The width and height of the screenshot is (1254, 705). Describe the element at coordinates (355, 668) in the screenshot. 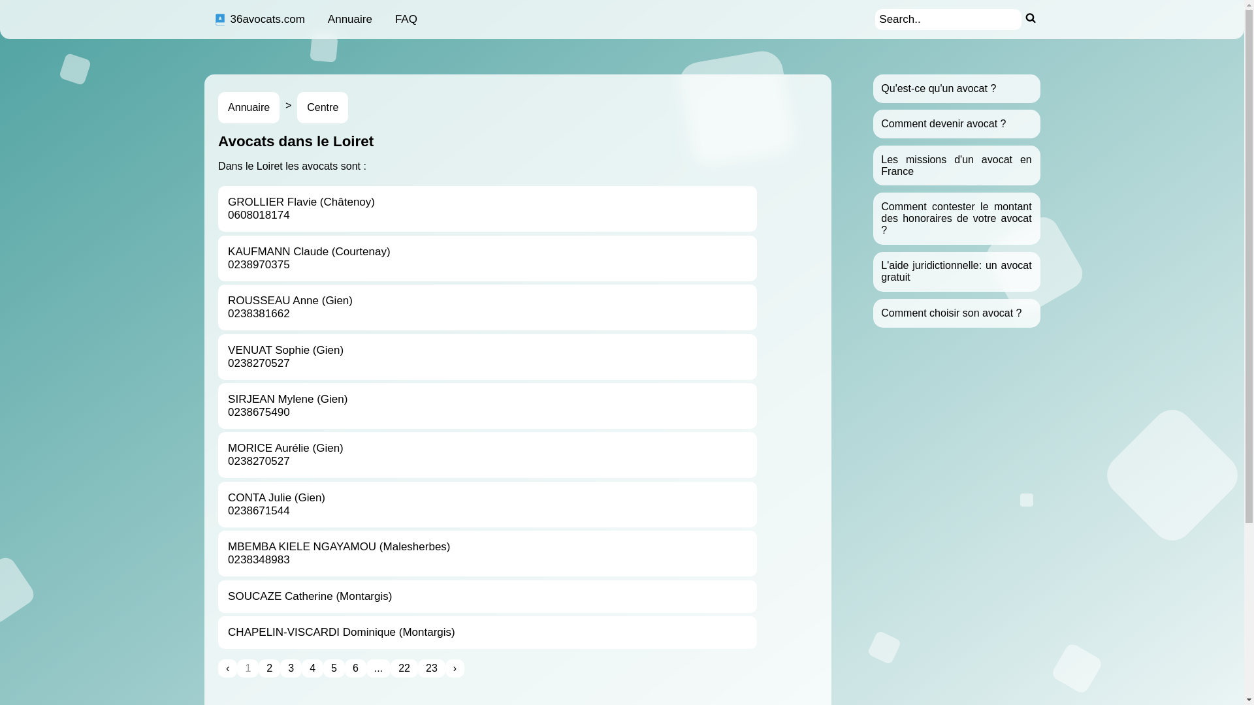

I see `6` at that location.